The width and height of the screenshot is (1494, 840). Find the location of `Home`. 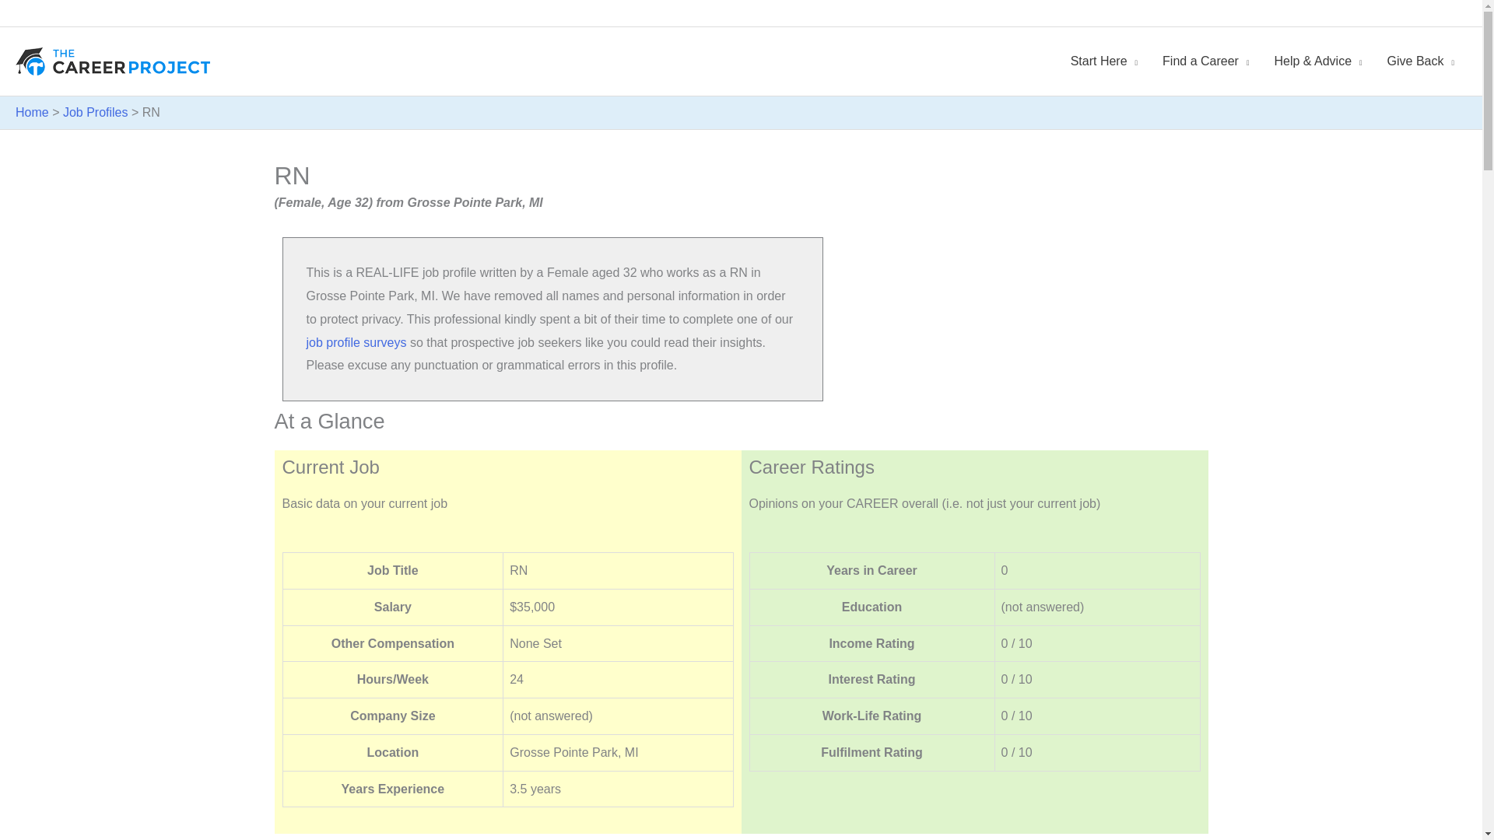

Home is located at coordinates (1323, 13).